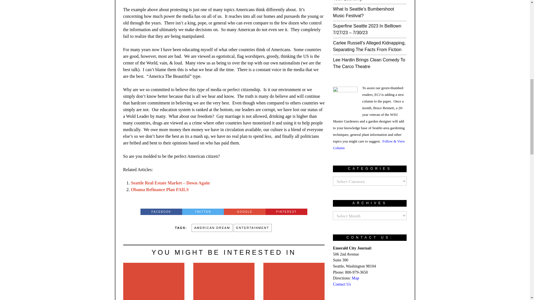 The image size is (534, 300). What do you see at coordinates (212, 228) in the screenshot?
I see `AMERICAN DREAM` at bounding box center [212, 228].